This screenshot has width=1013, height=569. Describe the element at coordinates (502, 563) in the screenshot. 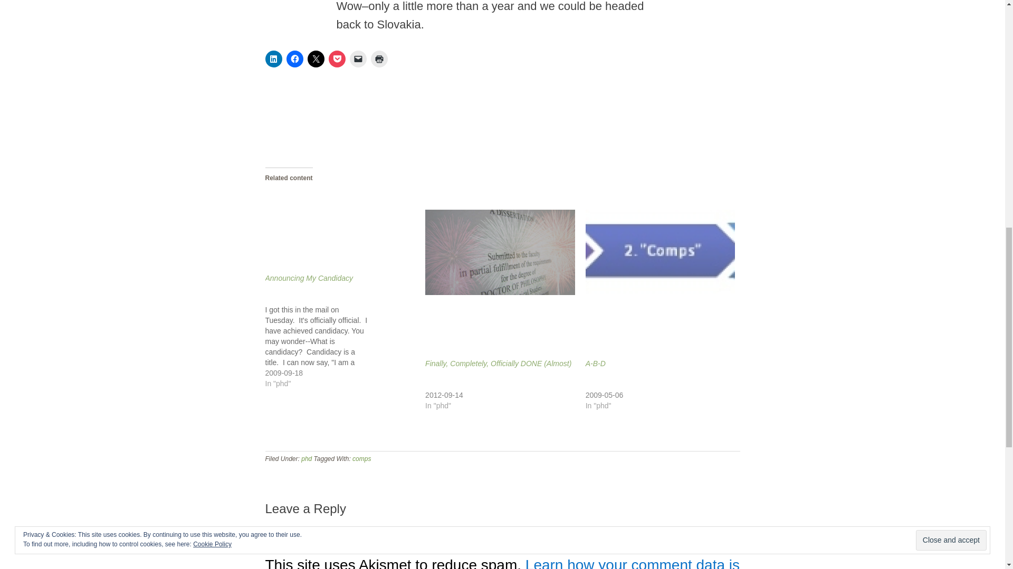

I see `Learn how your comment data is processed` at that location.